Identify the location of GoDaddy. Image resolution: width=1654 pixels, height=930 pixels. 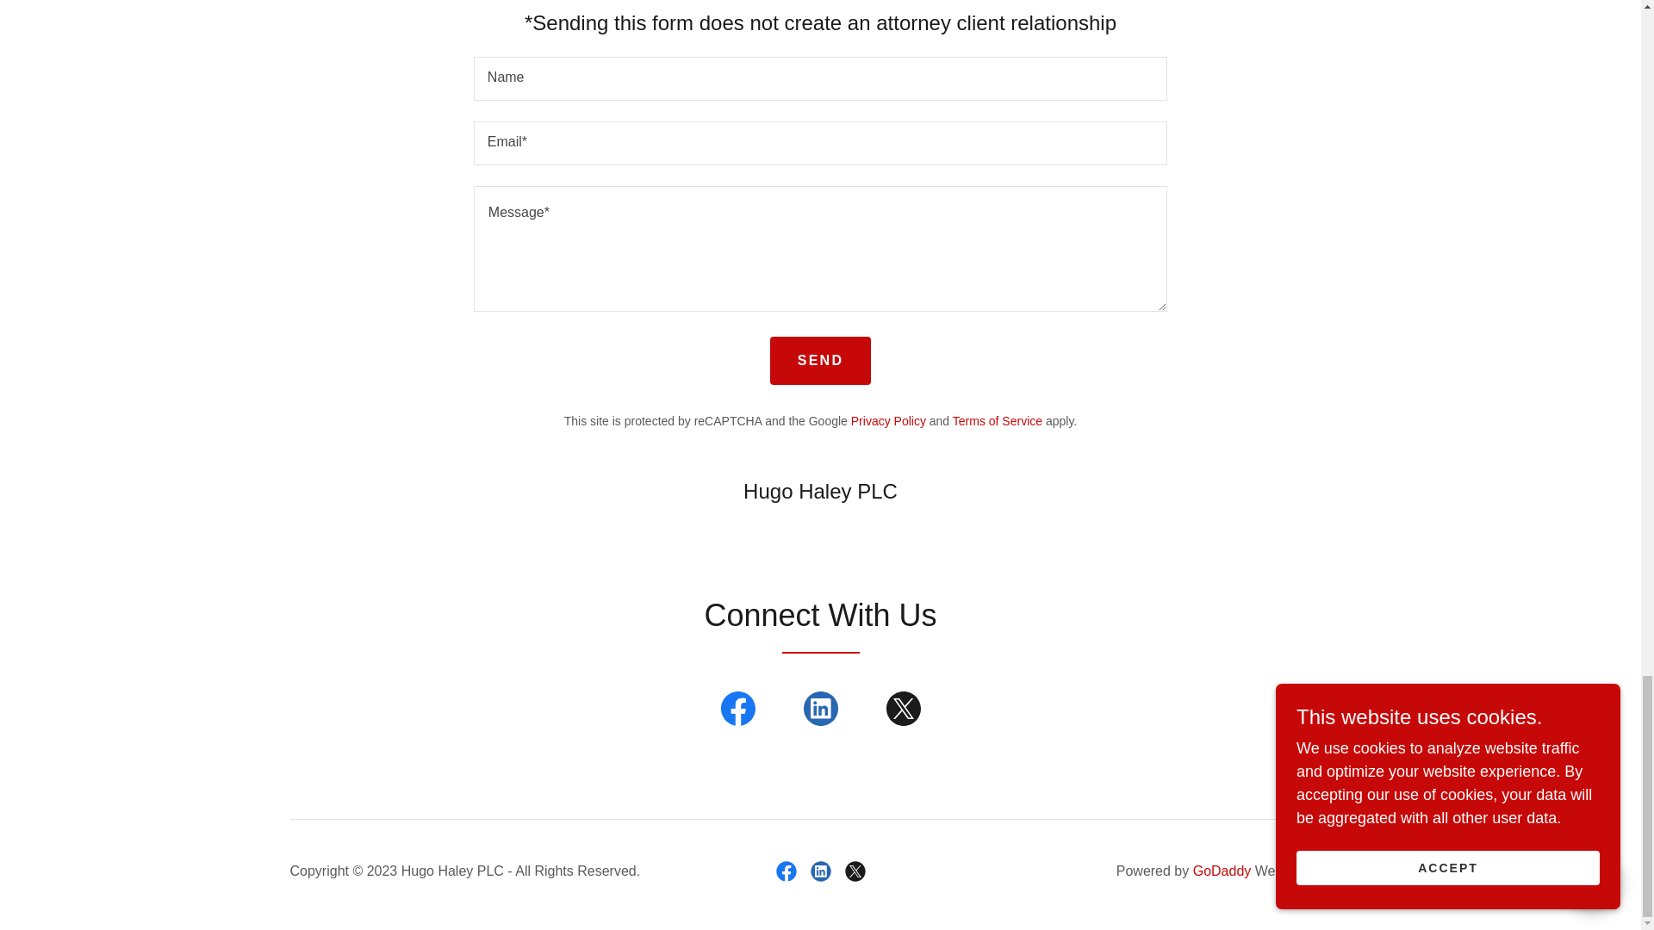
(1222, 871).